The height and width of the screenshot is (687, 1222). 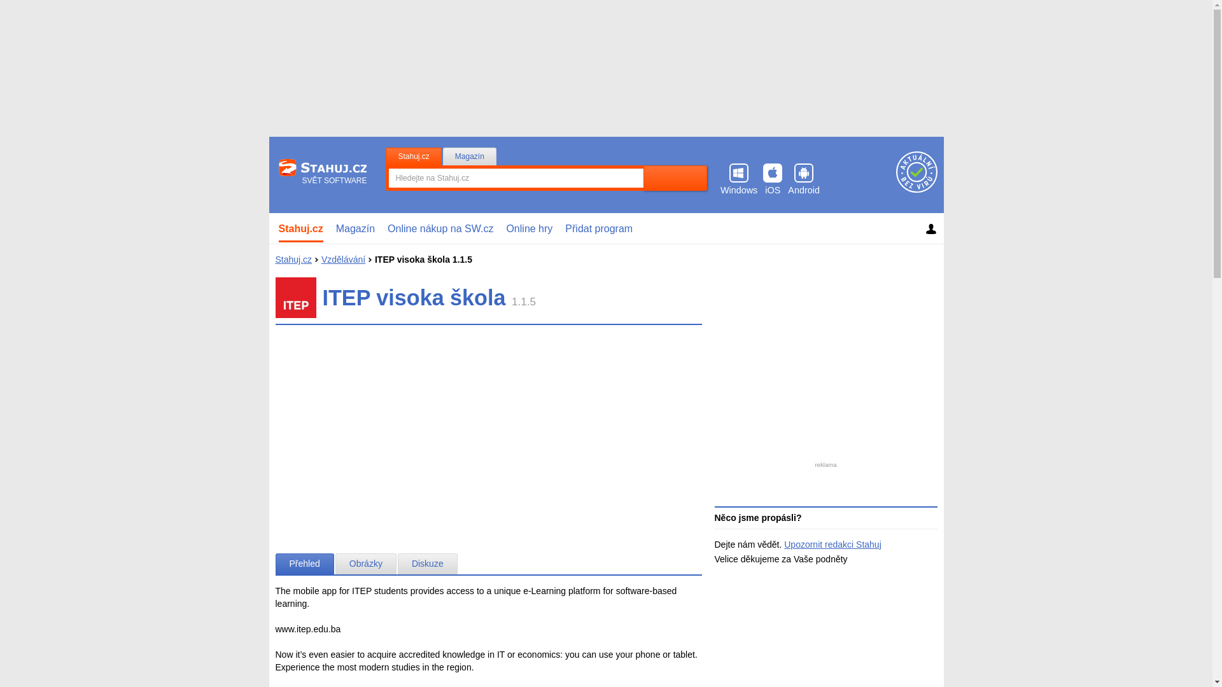 What do you see at coordinates (832, 545) in the screenshot?
I see `Upozornit redakci Stahuj` at bounding box center [832, 545].